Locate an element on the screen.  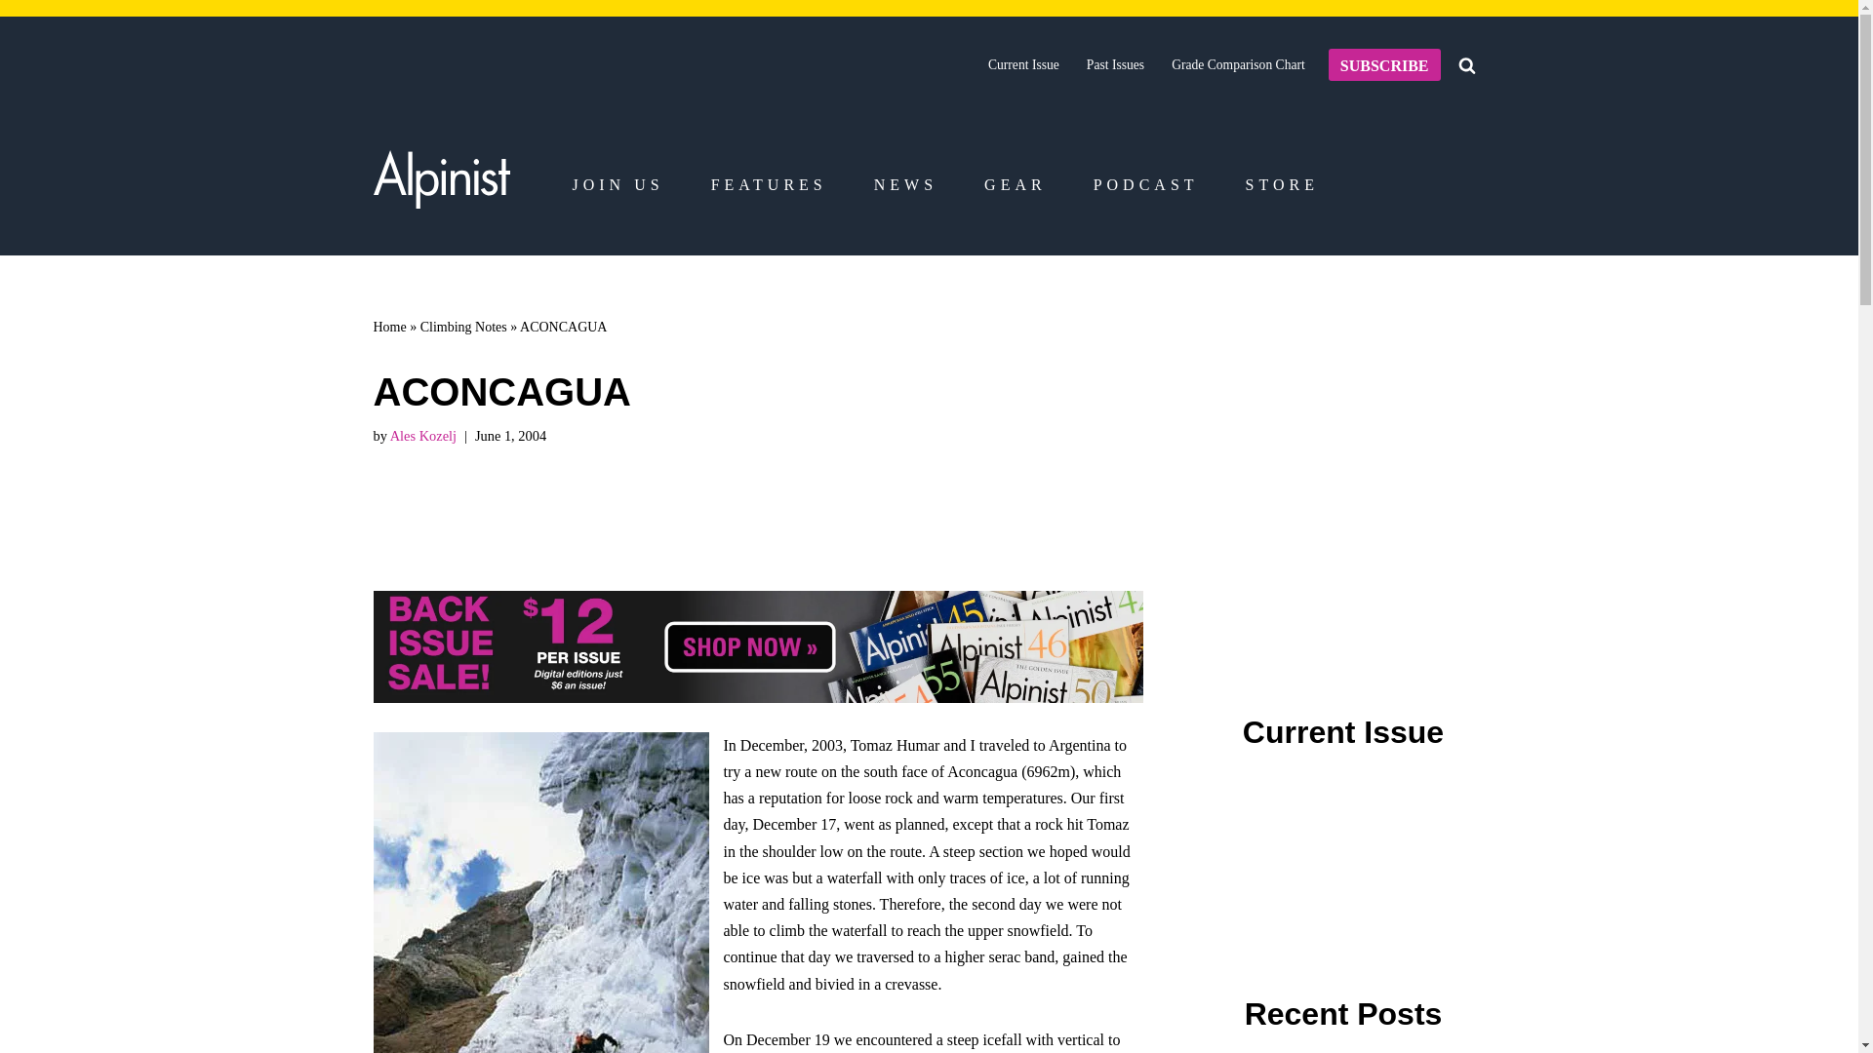
Past Issues is located at coordinates (1115, 64).